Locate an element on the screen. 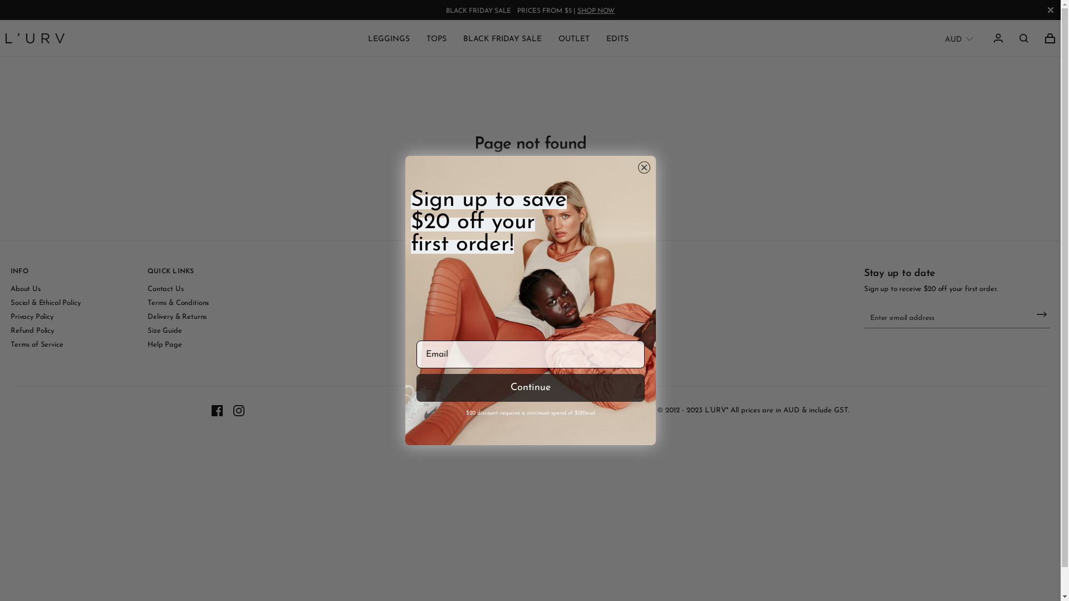 The image size is (1069, 601). BLACK FRIDAY SALE is located at coordinates (502, 39).